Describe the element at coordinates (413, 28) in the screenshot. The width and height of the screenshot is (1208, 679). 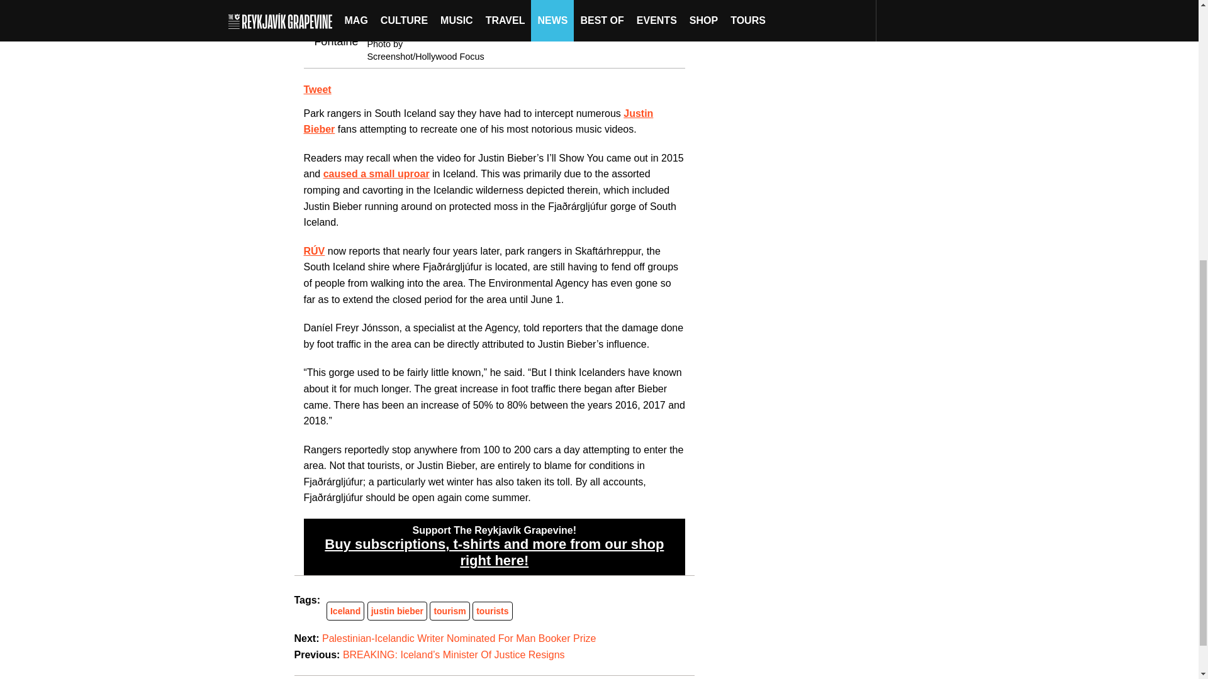
I see `Posts by Andie Sophia Fontaine` at that location.